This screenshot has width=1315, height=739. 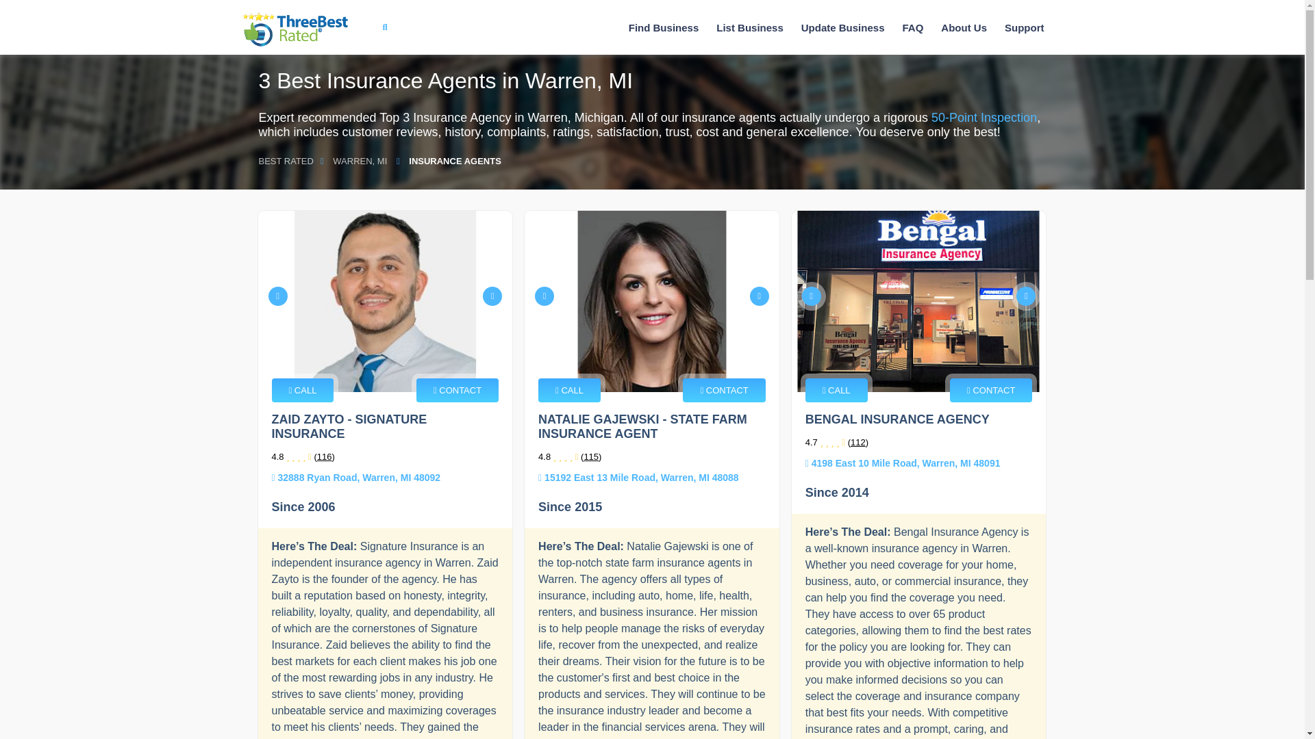 What do you see at coordinates (638, 478) in the screenshot?
I see `Directions to Natalie Gajewski - STATE FARM INSURANCE AGENT` at bounding box center [638, 478].